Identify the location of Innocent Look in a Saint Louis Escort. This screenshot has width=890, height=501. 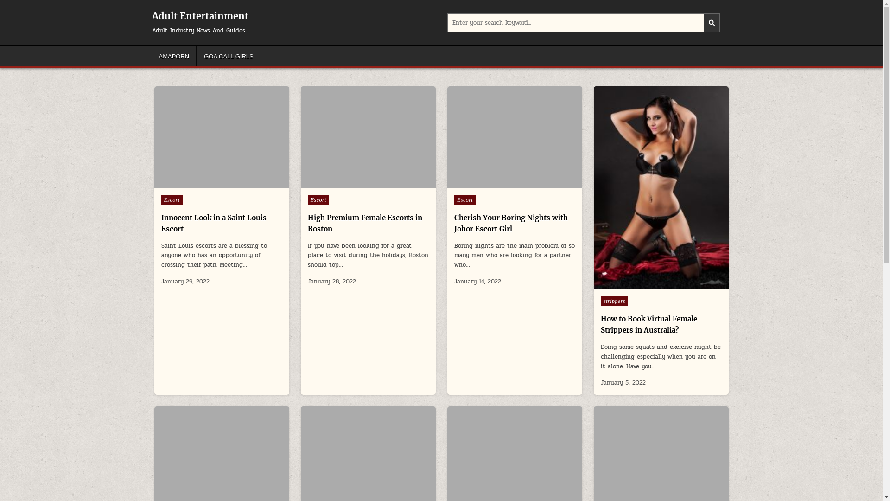
(214, 224).